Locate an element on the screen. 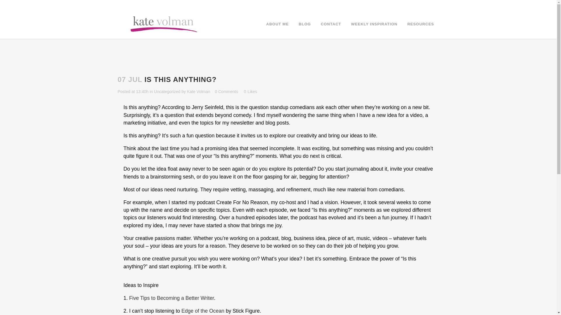 The image size is (561, 315). RESOURCES is located at coordinates (420, 24).